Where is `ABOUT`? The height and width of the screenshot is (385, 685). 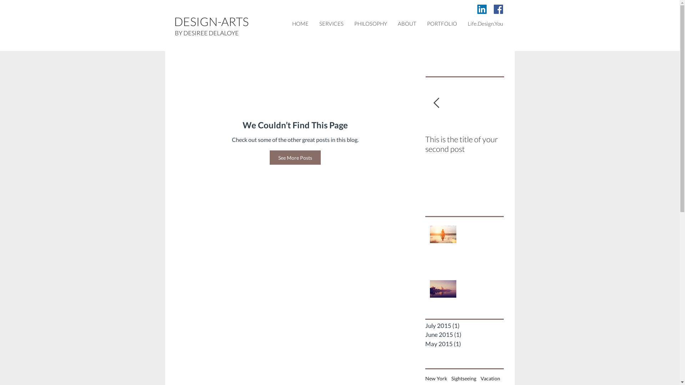
ABOUT is located at coordinates (408, 24).